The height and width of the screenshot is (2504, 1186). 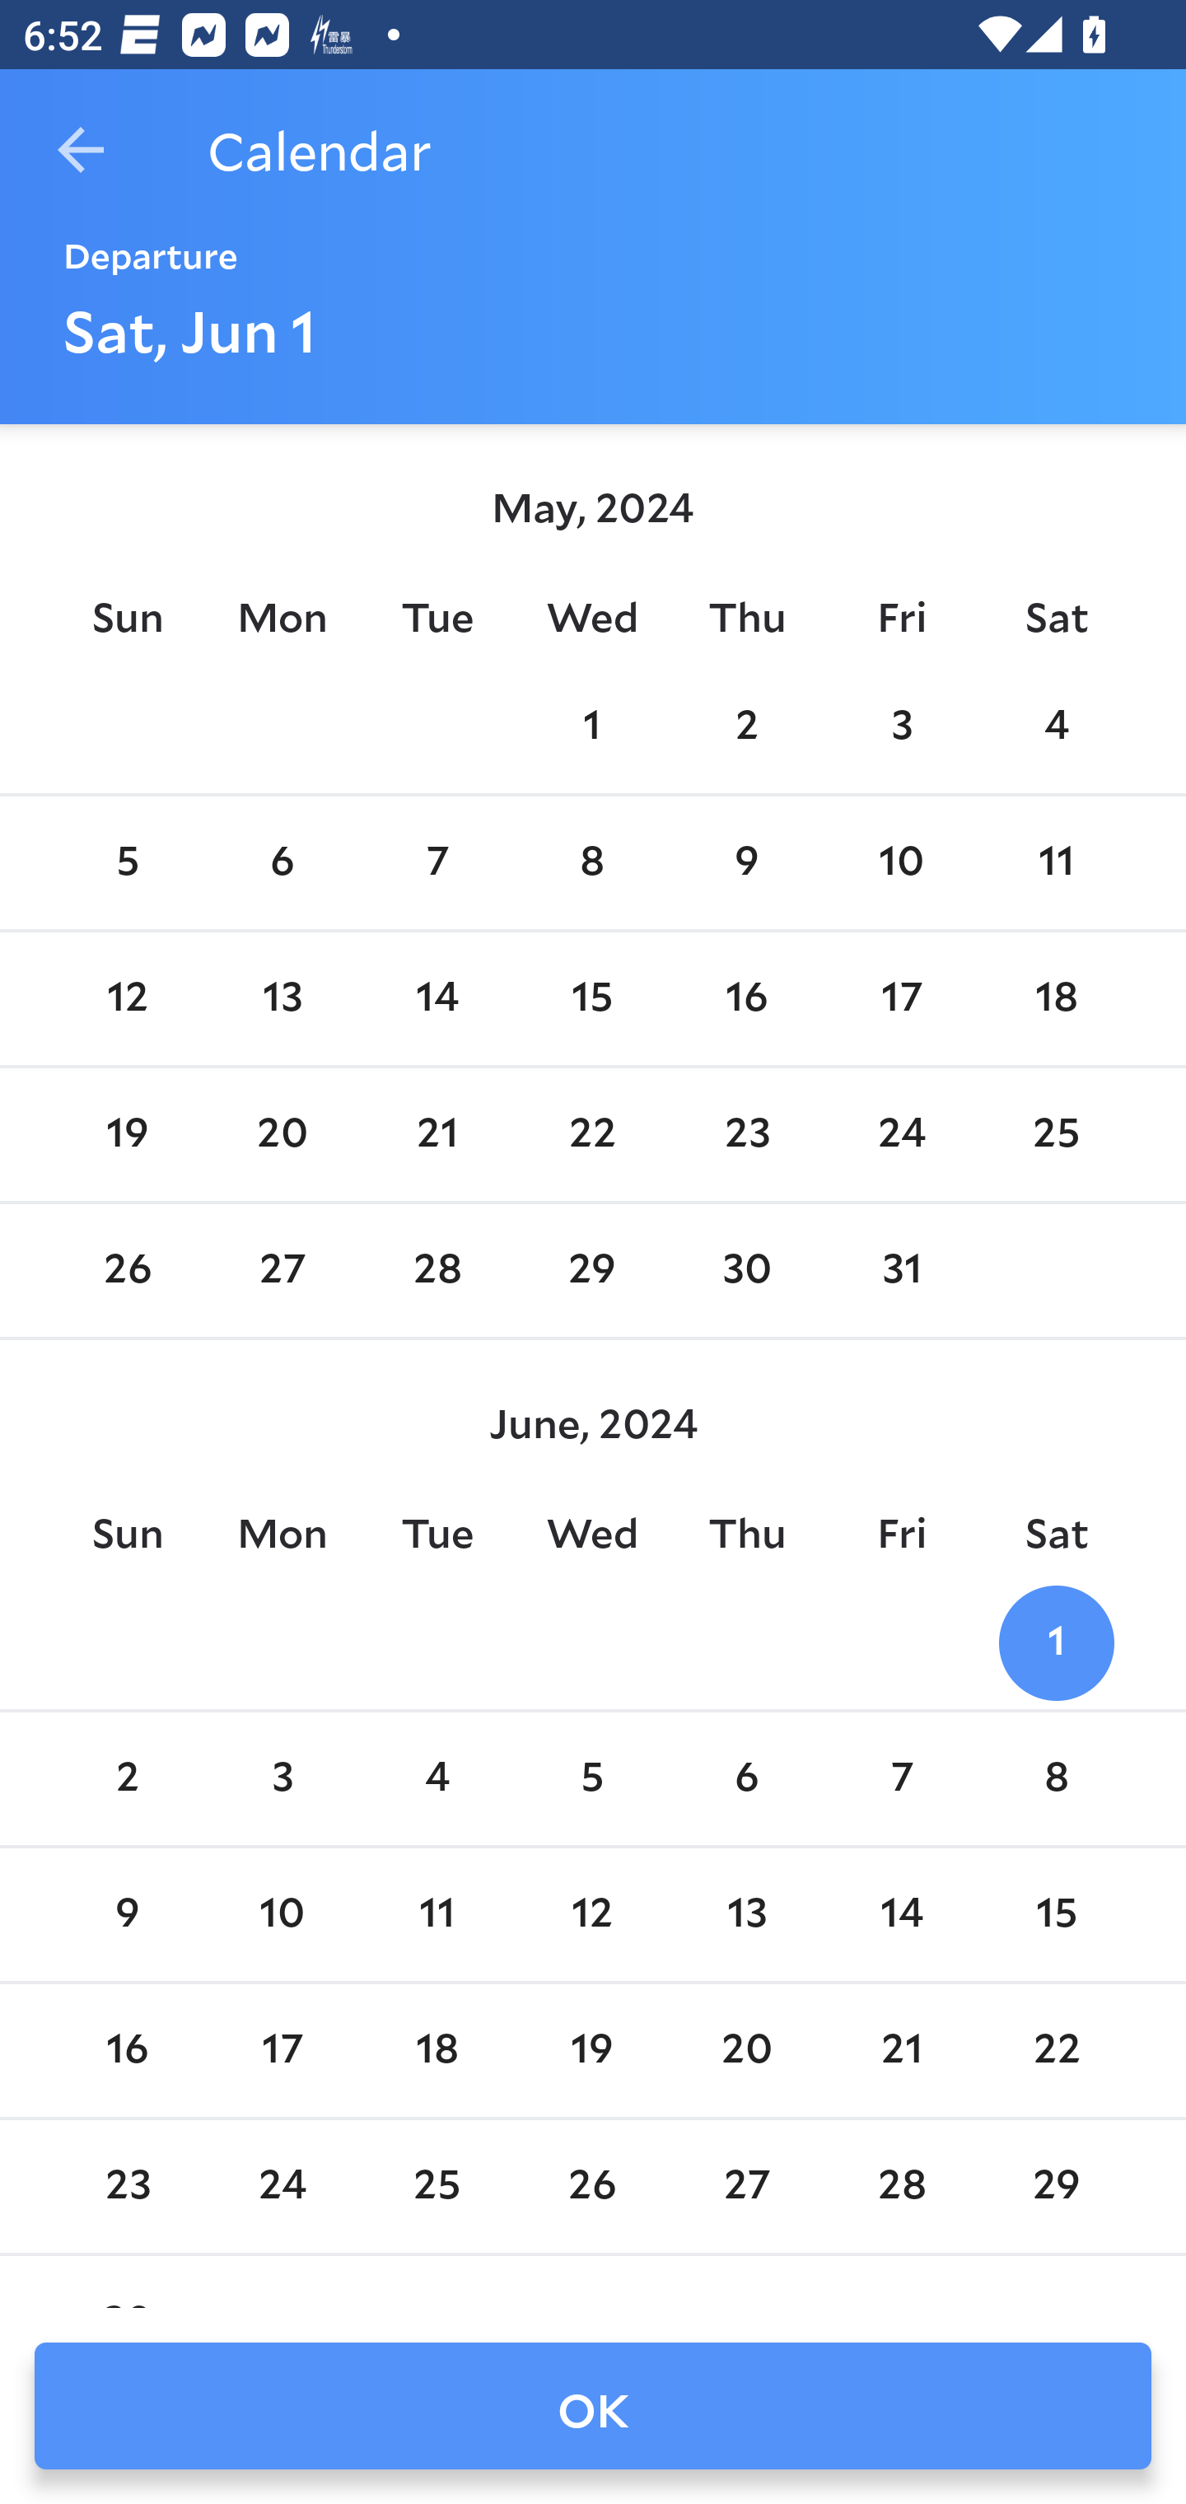 I want to click on 29, so click(x=592, y=1272).